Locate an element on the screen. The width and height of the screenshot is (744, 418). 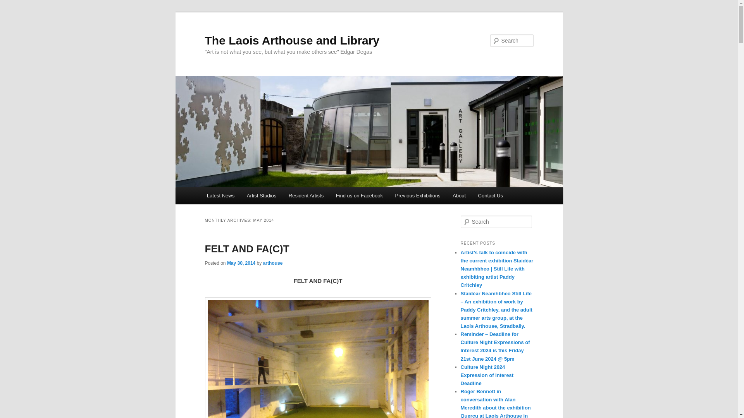
Resident Artists is located at coordinates (306, 195).